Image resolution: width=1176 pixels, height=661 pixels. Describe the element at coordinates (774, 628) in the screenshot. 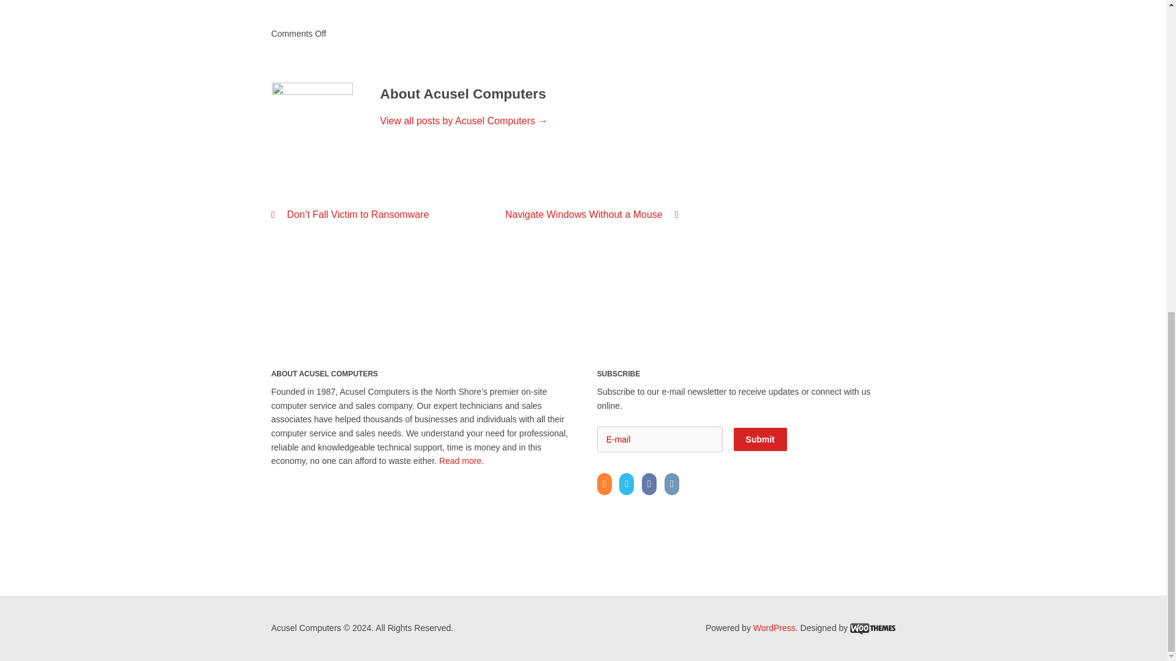

I see `WordPress` at that location.